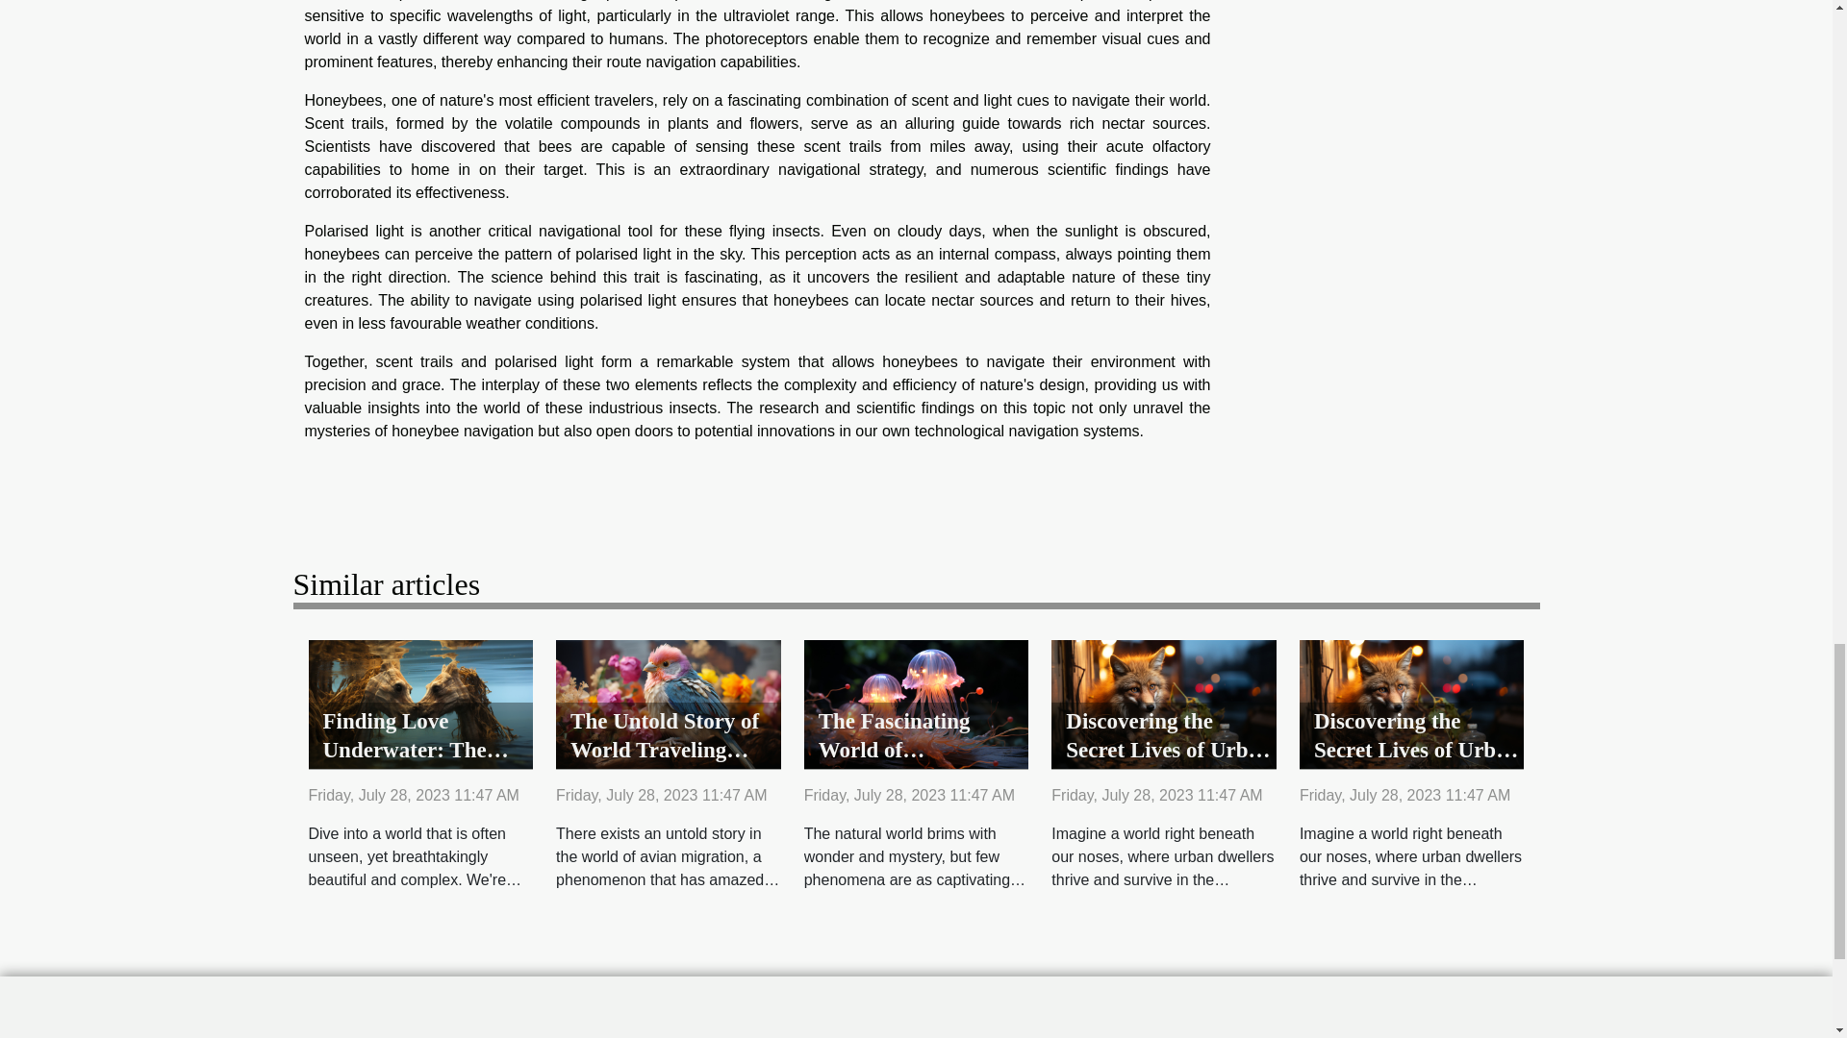 The height and width of the screenshot is (1038, 1847). What do you see at coordinates (895, 764) in the screenshot?
I see `The Fascinating World of Bioluminescent Creatures` at bounding box center [895, 764].